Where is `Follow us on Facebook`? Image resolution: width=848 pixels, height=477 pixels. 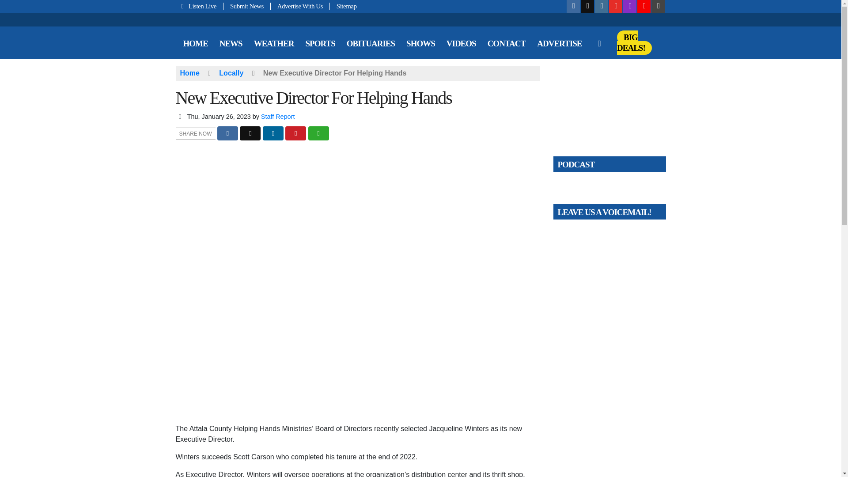 Follow us on Facebook is located at coordinates (573, 6).